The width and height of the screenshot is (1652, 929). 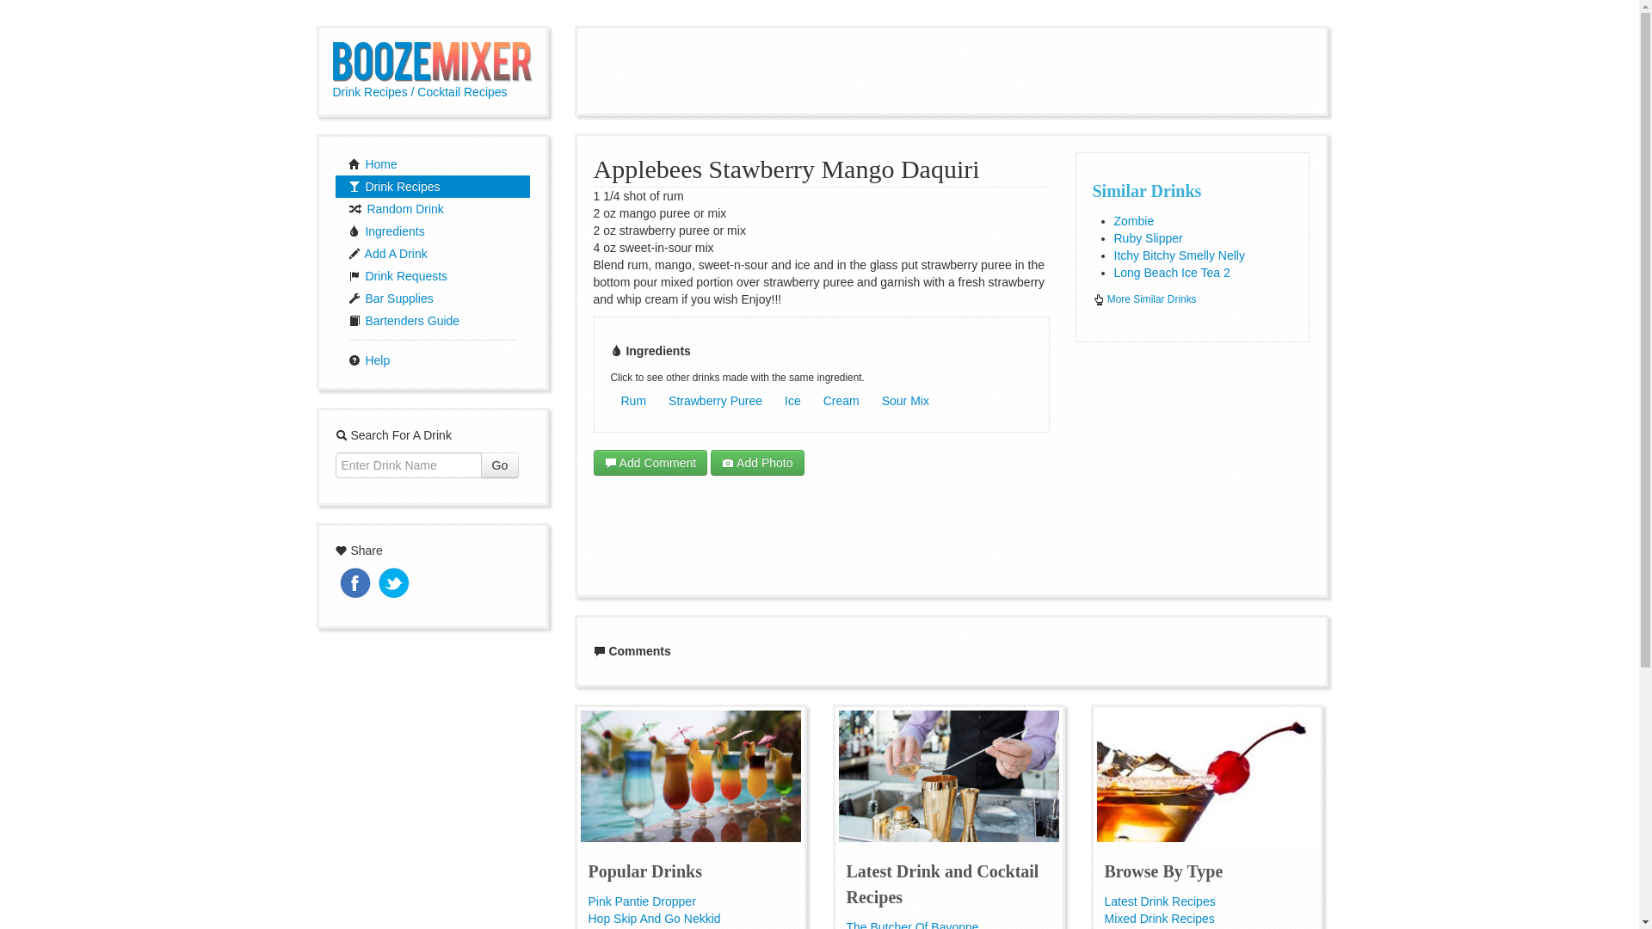 I want to click on  Ingredients, so click(x=432, y=231).